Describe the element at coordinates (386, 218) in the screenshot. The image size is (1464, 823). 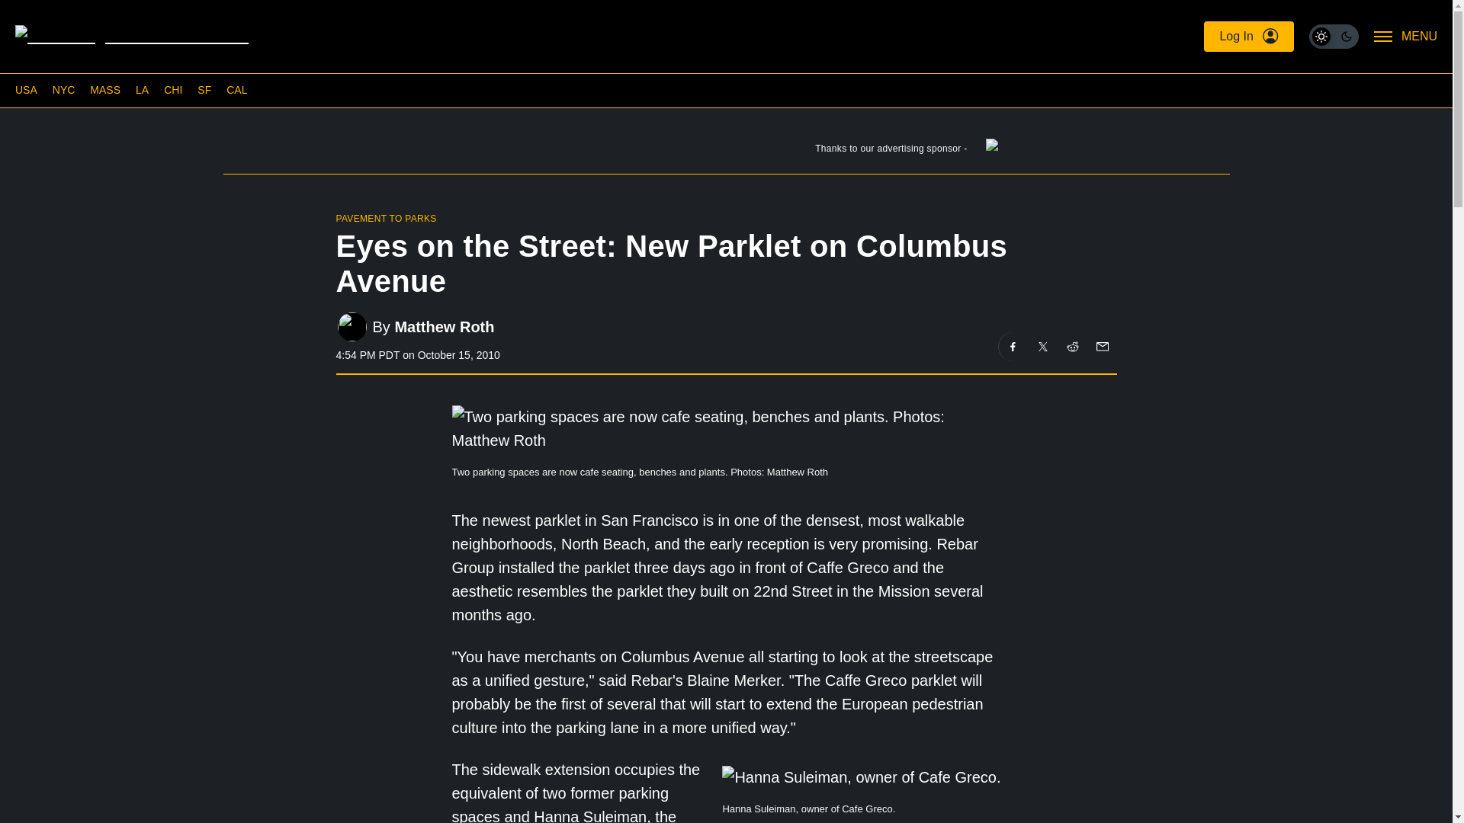
I see `PAVEMENT TO PARKS` at that location.